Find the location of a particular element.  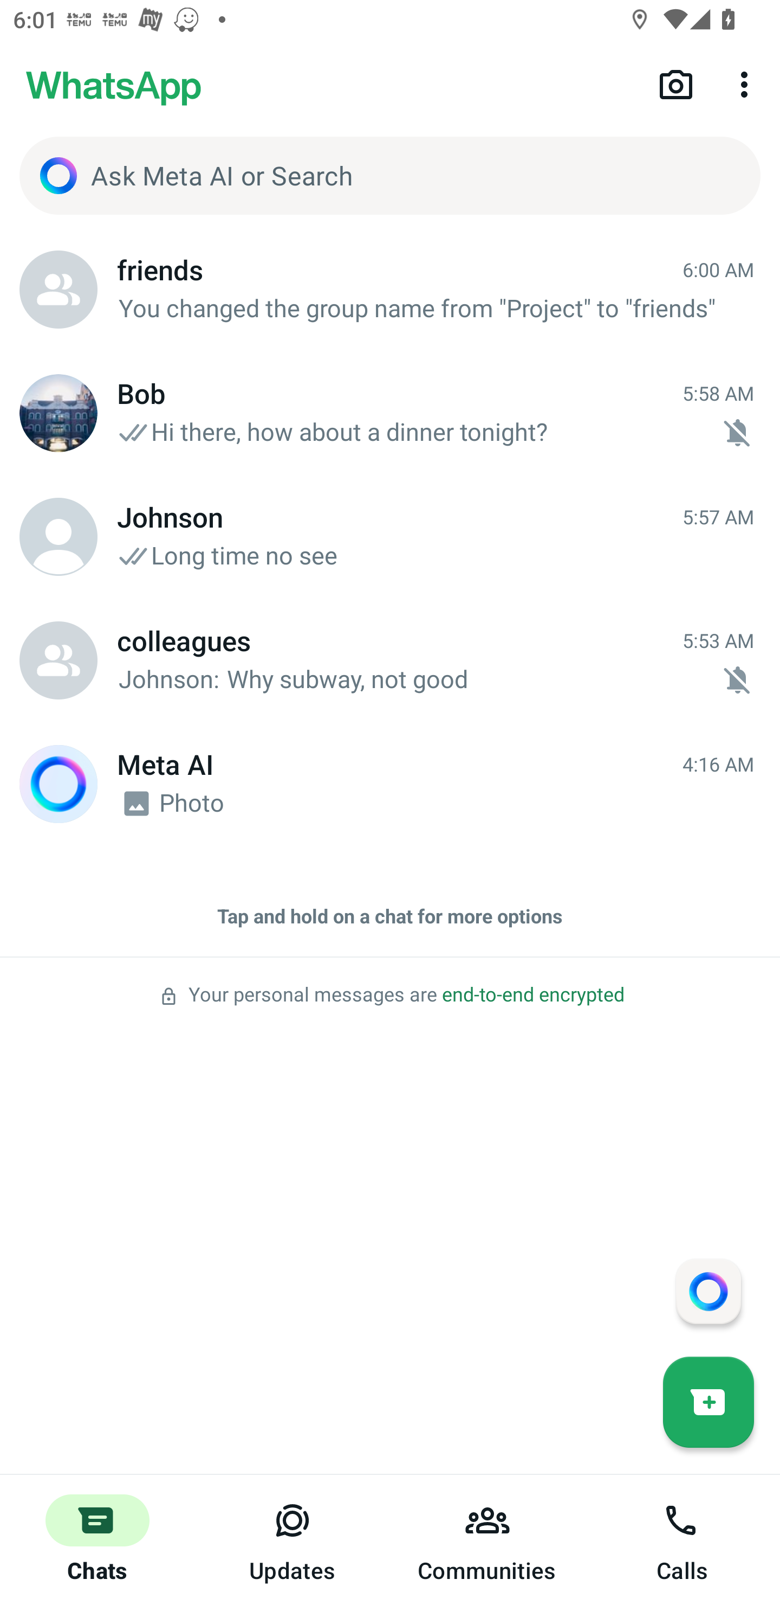

More options is located at coordinates (747, 84).